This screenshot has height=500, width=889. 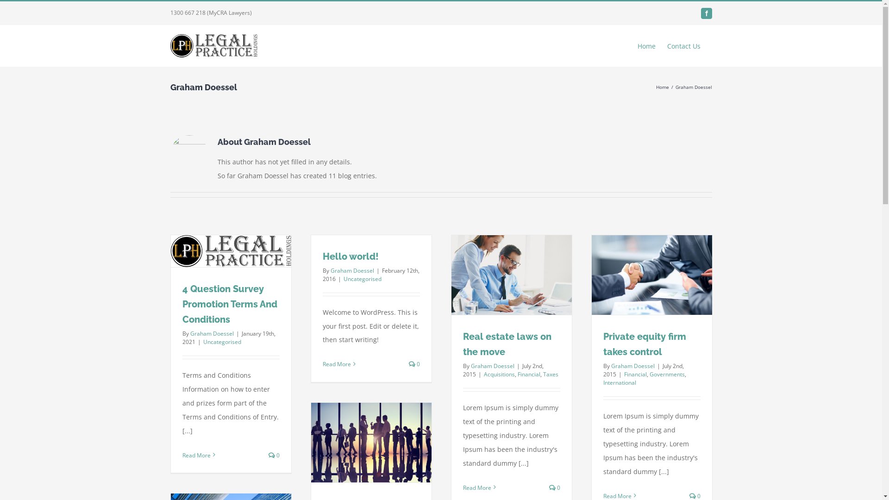 I want to click on Real estate laws on the move, so click(x=507, y=344).